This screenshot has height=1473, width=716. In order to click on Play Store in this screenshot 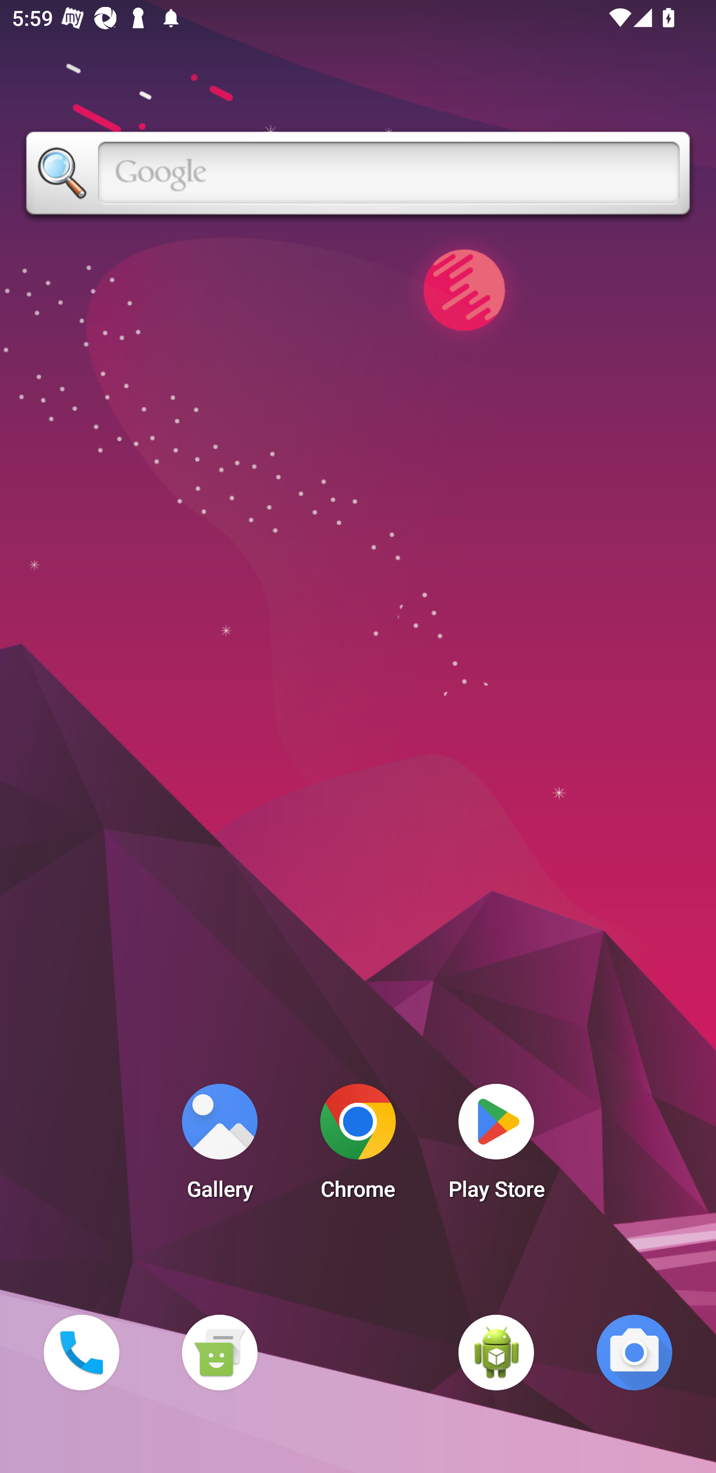, I will do `click(496, 1147)`.